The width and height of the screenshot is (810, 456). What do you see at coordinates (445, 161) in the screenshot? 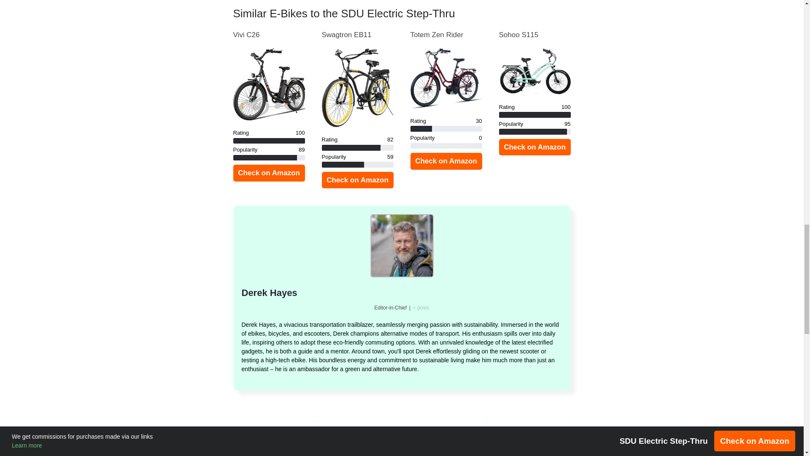
I see `Check on Amazon` at bounding box center [445, 161].